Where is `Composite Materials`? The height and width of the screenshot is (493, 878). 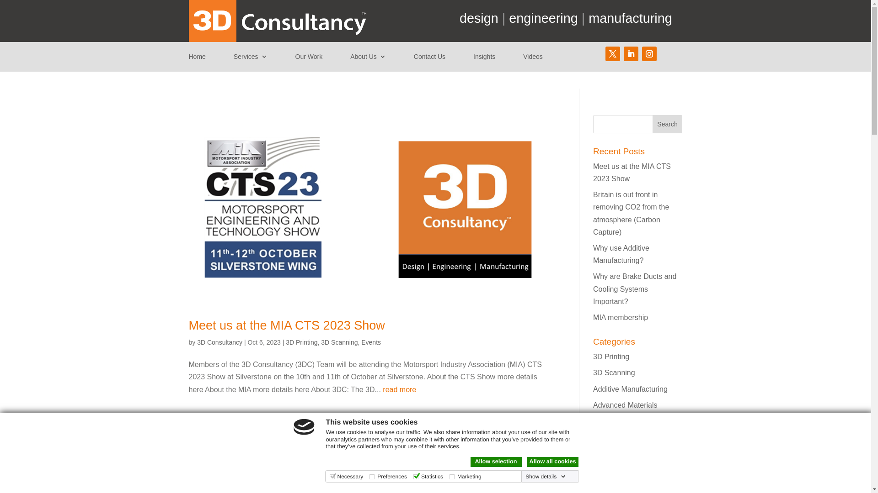 Composite Materials is located at coordinates (626, 449).